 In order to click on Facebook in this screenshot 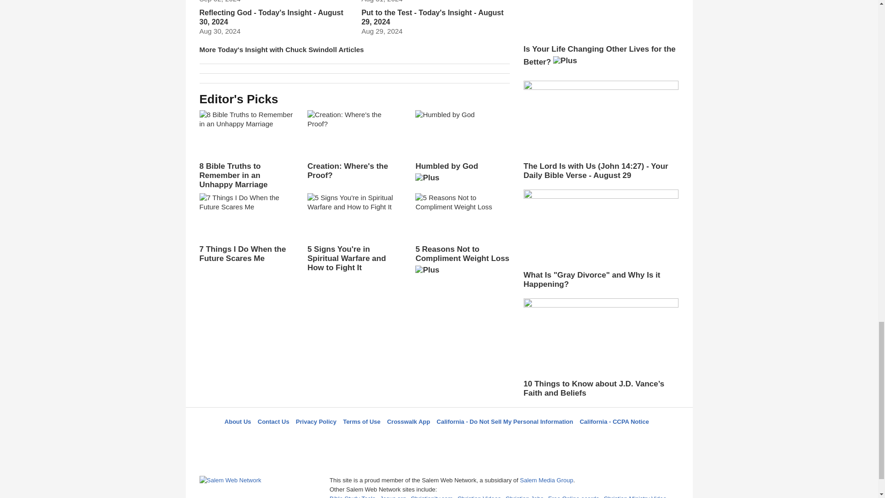, I will do `click(392, 438)`.